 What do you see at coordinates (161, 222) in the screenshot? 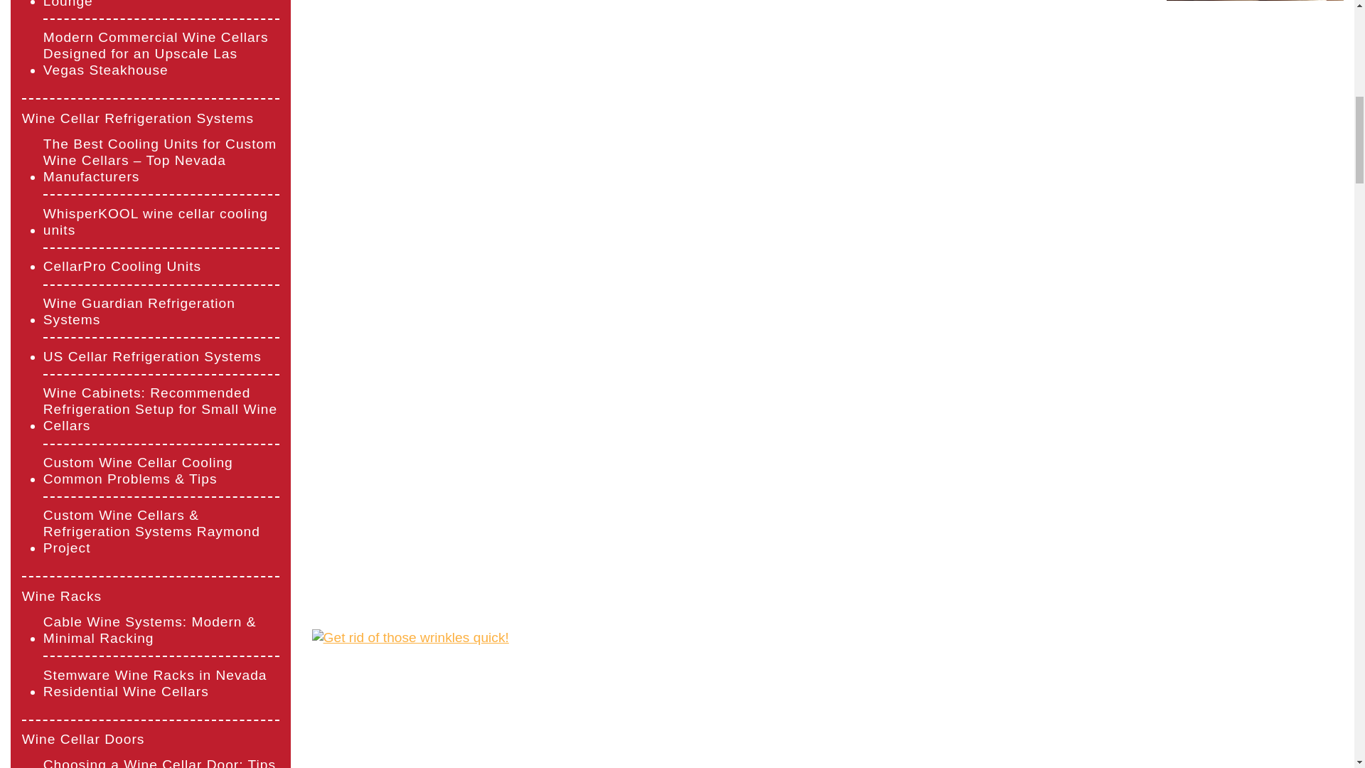
I see `WhisperKOOL wine cellar cooling units` at bounding box center [161, 222].